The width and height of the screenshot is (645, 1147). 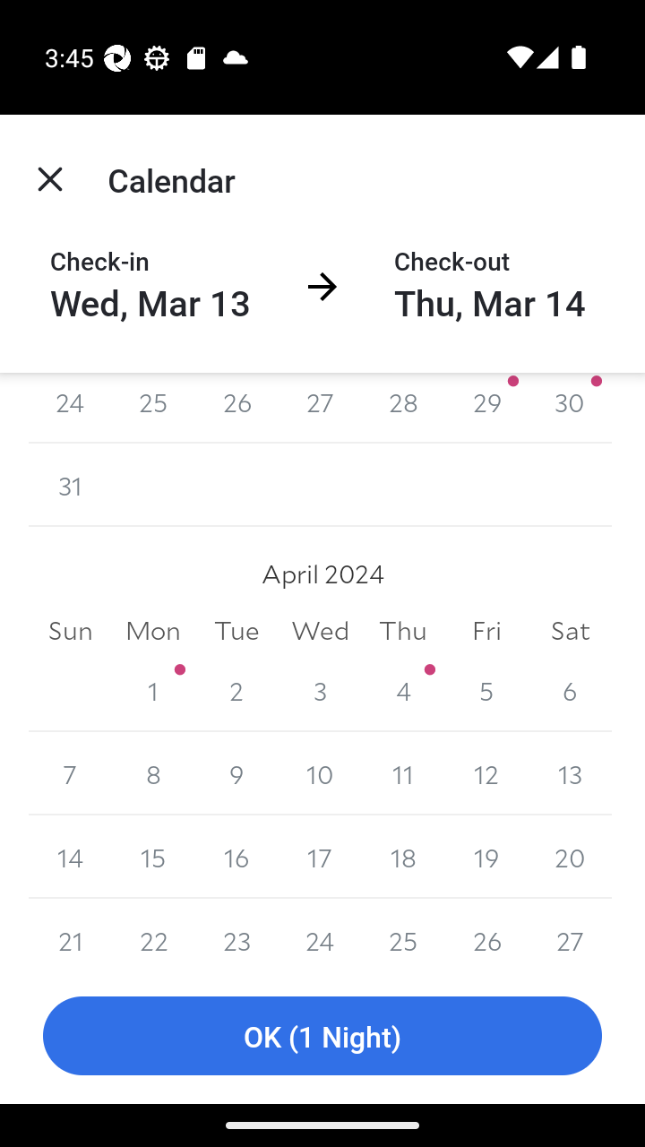 What do you see at coordinates (154, 690) in the screenshot?
I see `1 1 April 2024` at bounding box center [154, 690].